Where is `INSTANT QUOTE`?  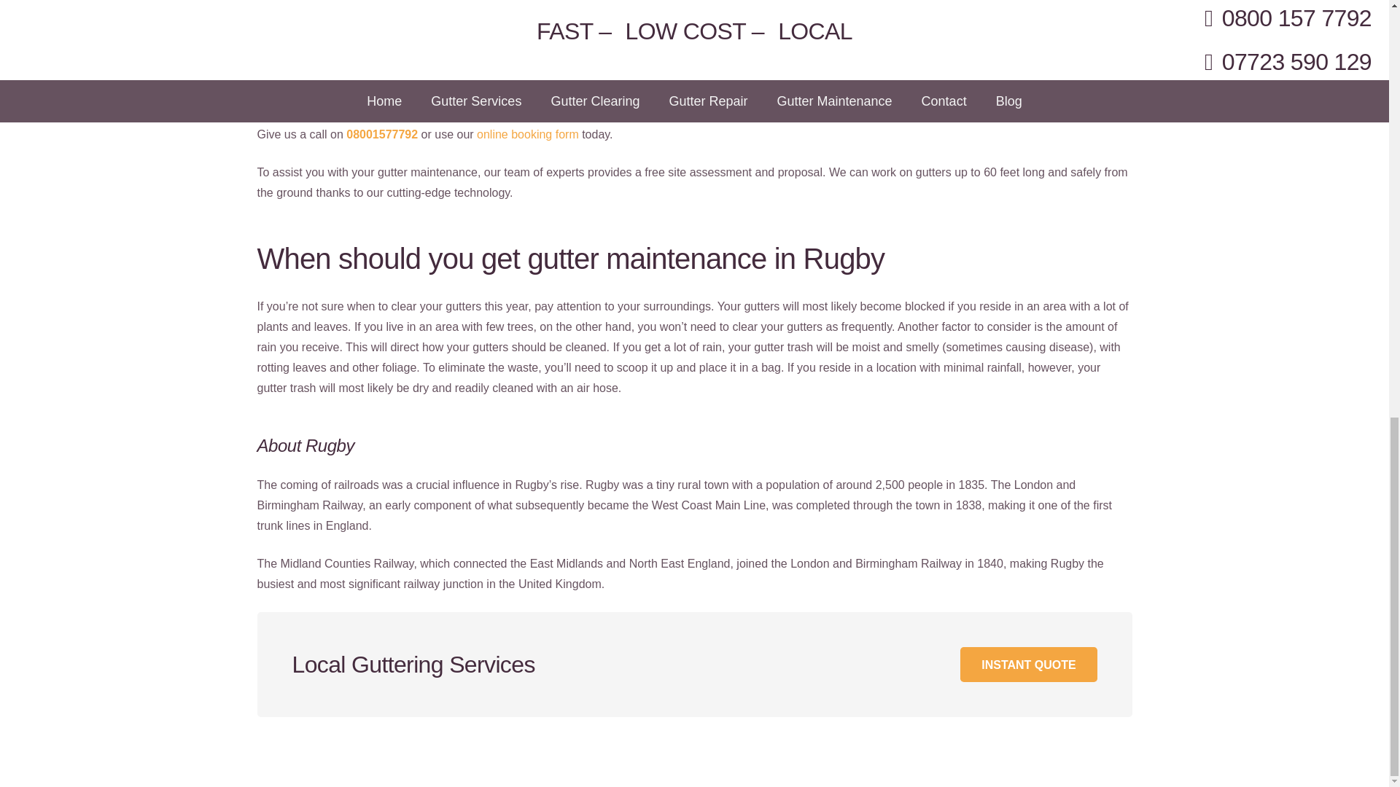
INSTANT QUOTE is located at coordinates (1028, 665).